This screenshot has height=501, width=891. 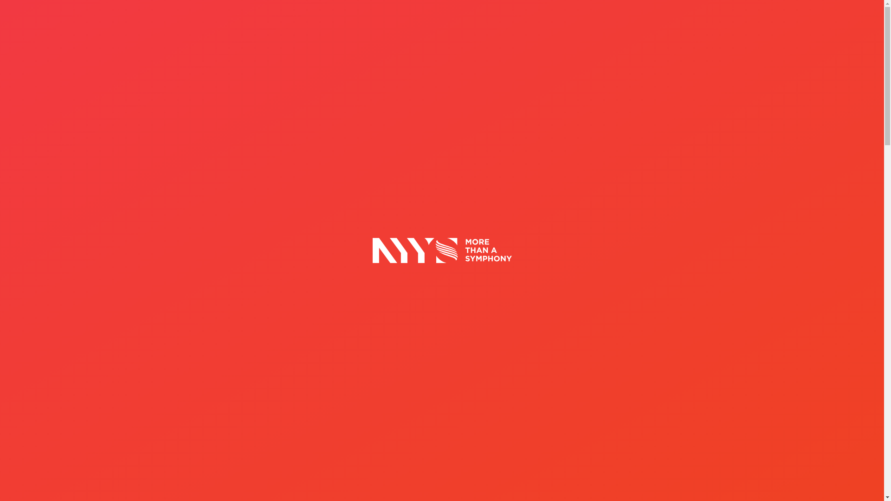 What do you see at coordinates (727, 43) in the screenshot?
I see `MEDIA` at bounding box center [727, 43].